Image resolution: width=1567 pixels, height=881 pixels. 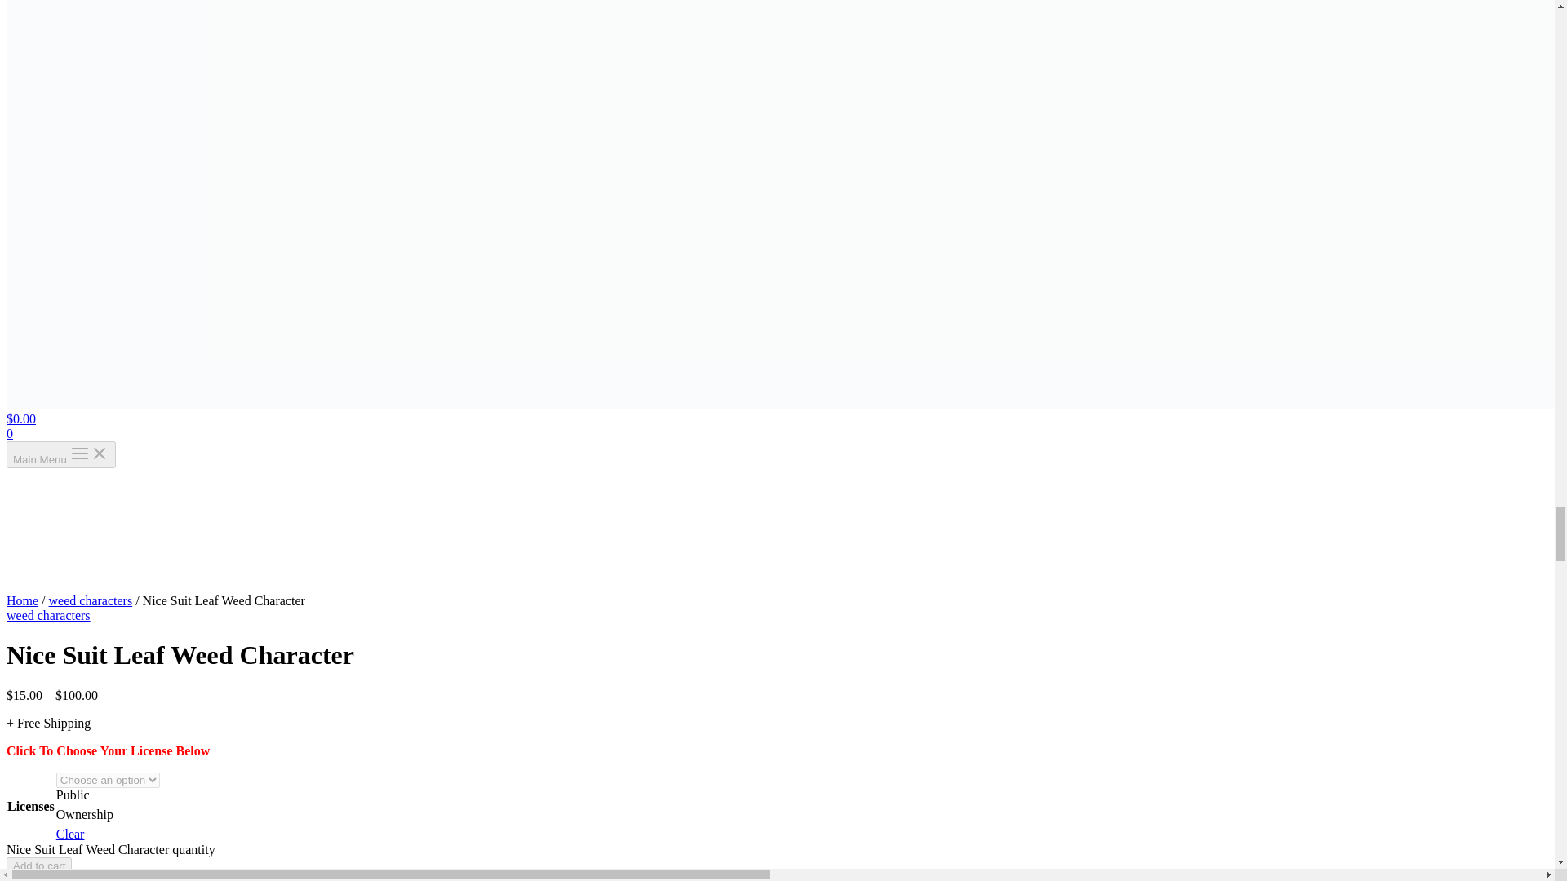 What do you see at coordinates (353, 878) in the screenshot?
I see `cool` at bounding box center [353, 878].